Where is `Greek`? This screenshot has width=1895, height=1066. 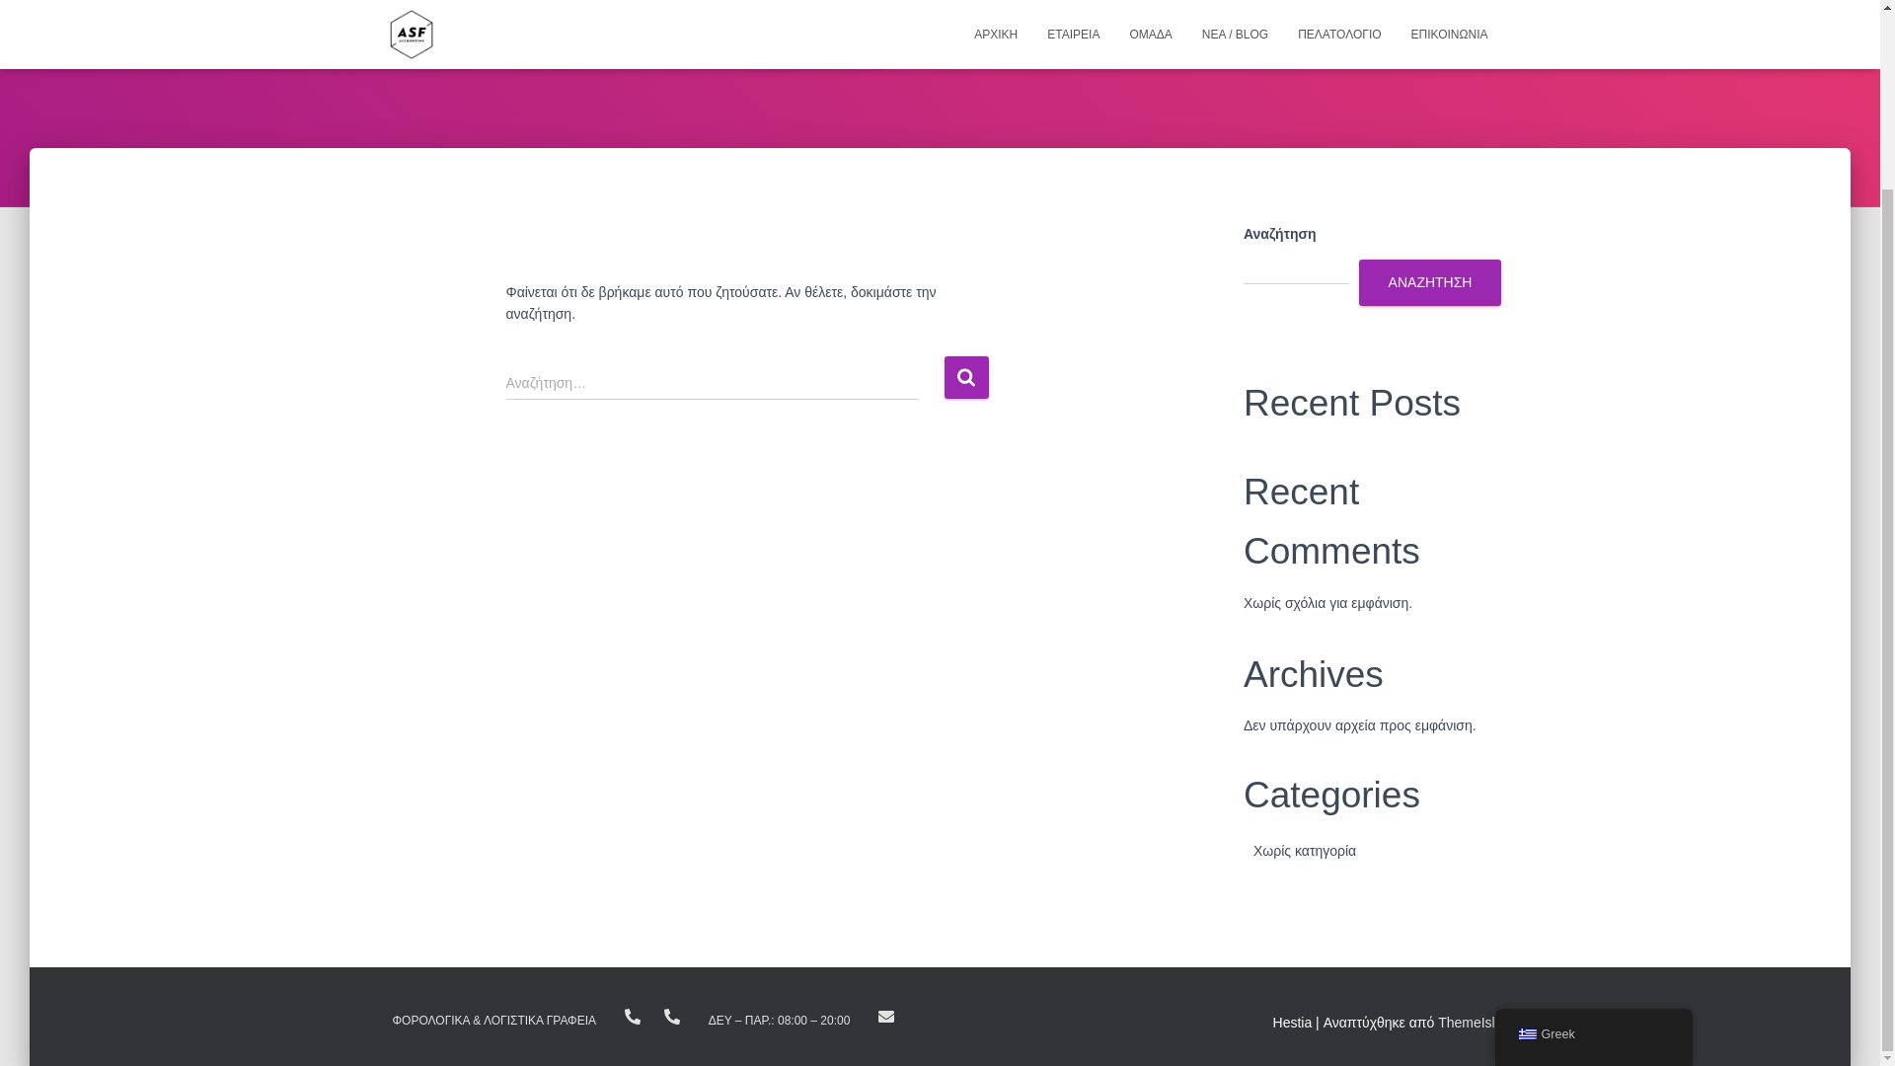 Greek is located at coordinates (1526, 817).